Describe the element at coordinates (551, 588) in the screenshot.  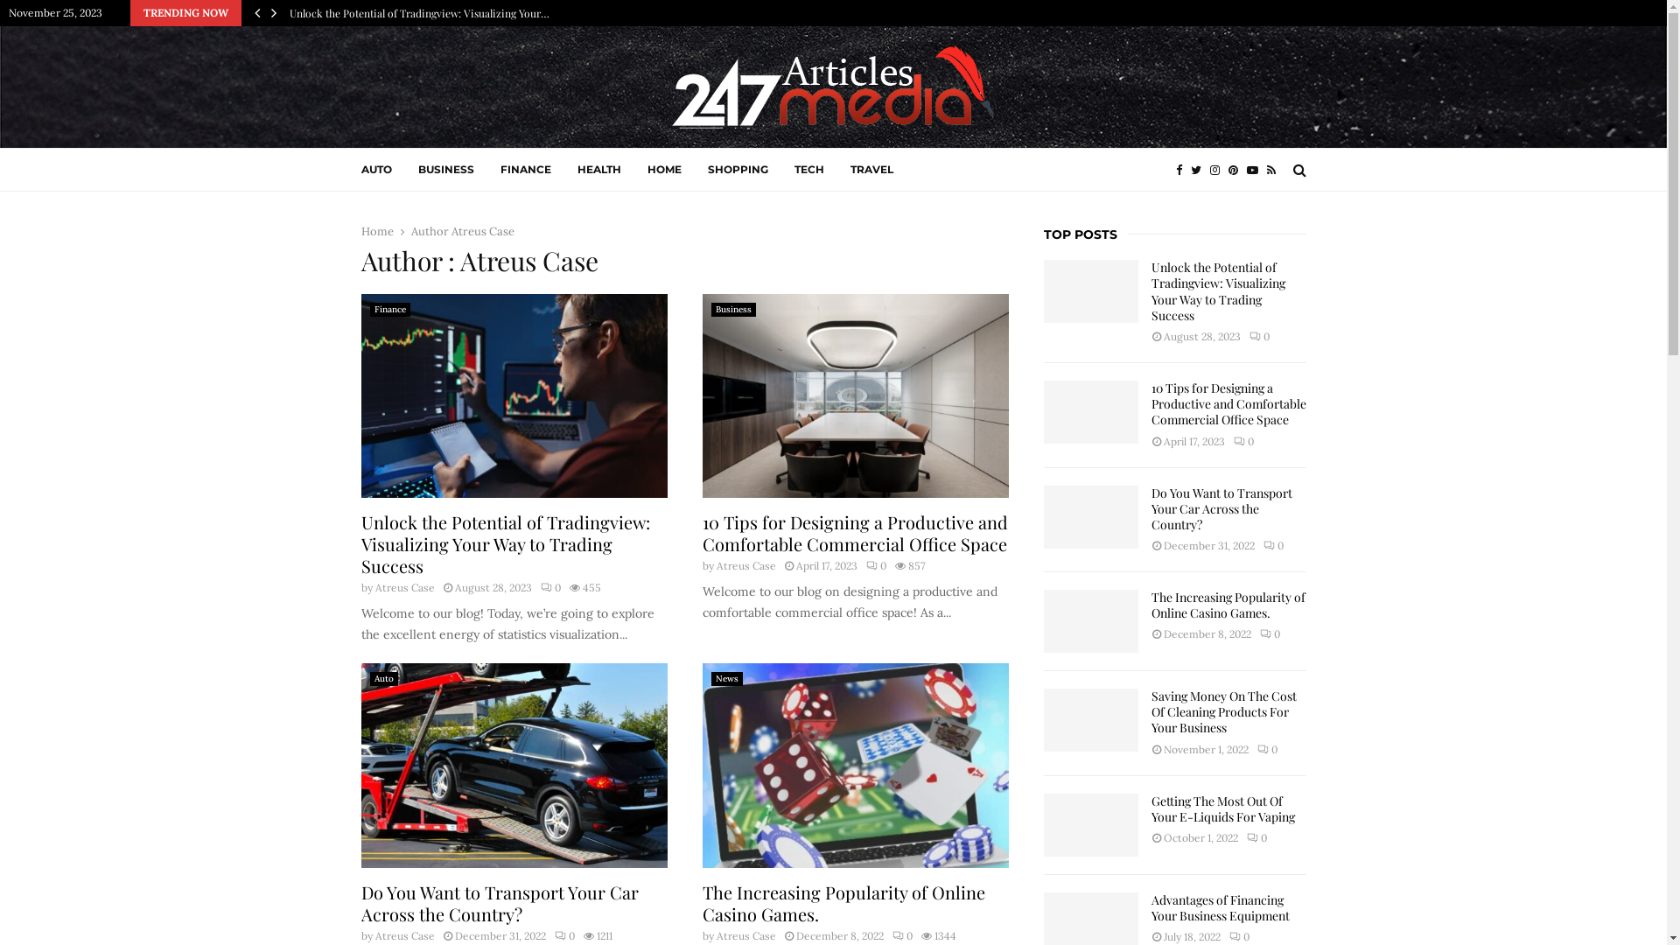
I see `0` at that location.